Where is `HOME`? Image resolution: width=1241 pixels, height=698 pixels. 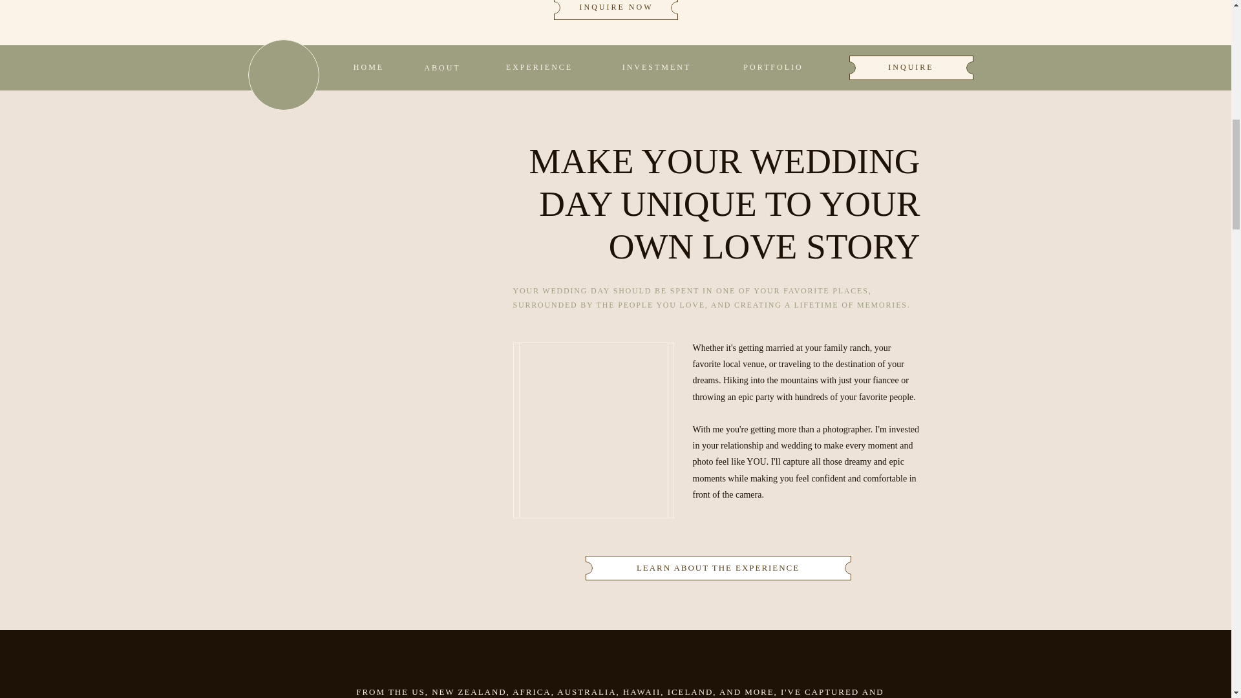
HOME is located at coordinates (368, 67).